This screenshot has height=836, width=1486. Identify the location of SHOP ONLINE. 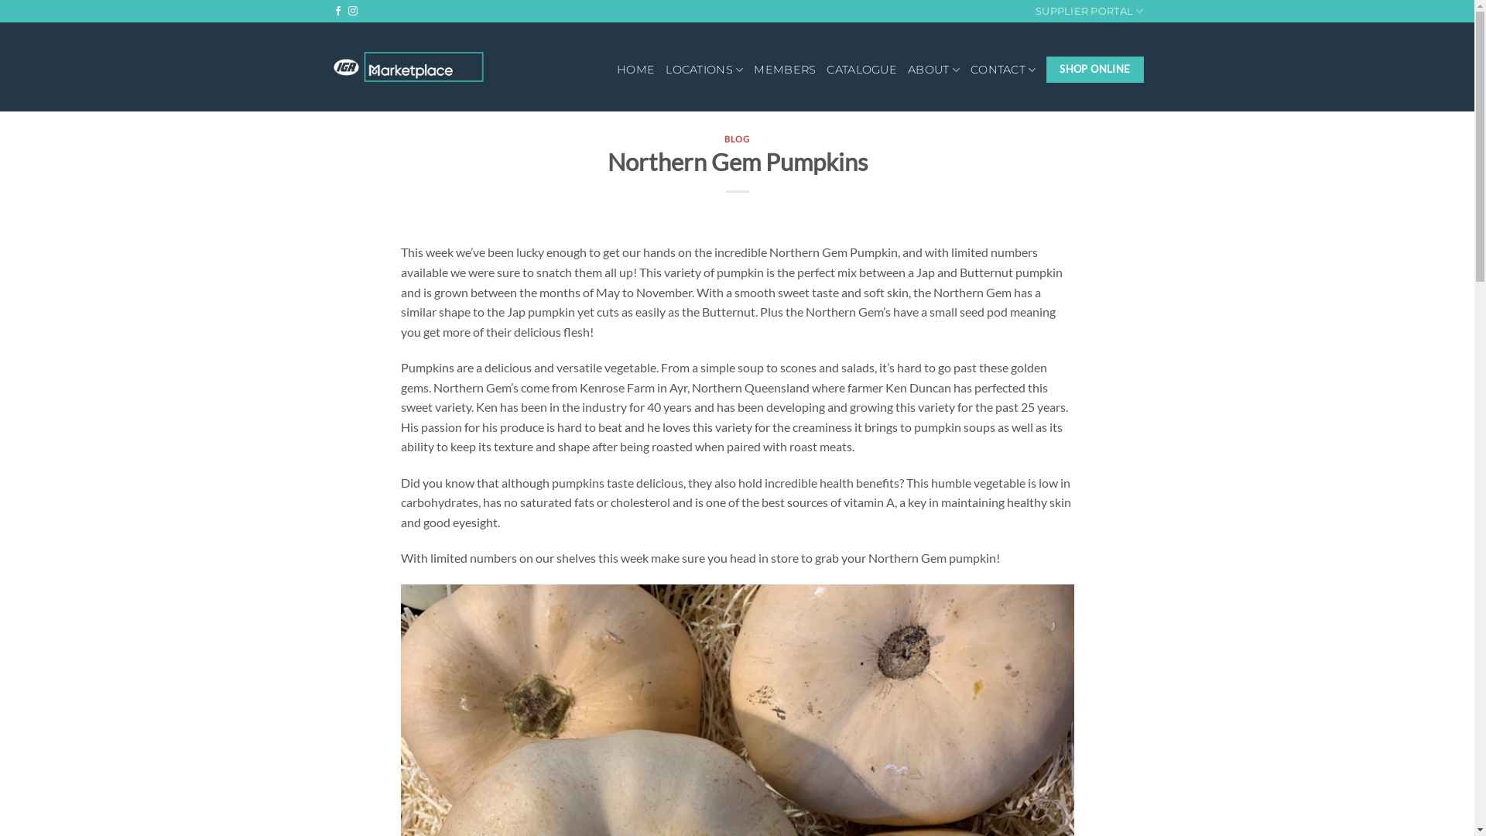
(1094, 70).